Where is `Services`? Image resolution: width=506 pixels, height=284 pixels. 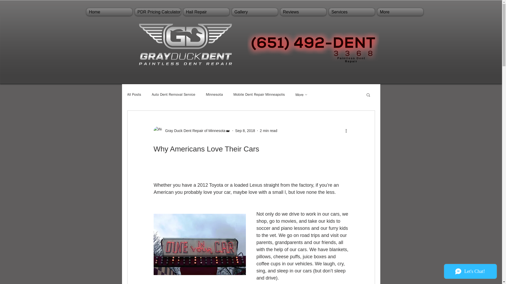 Services is located at coordinates (352, 12).